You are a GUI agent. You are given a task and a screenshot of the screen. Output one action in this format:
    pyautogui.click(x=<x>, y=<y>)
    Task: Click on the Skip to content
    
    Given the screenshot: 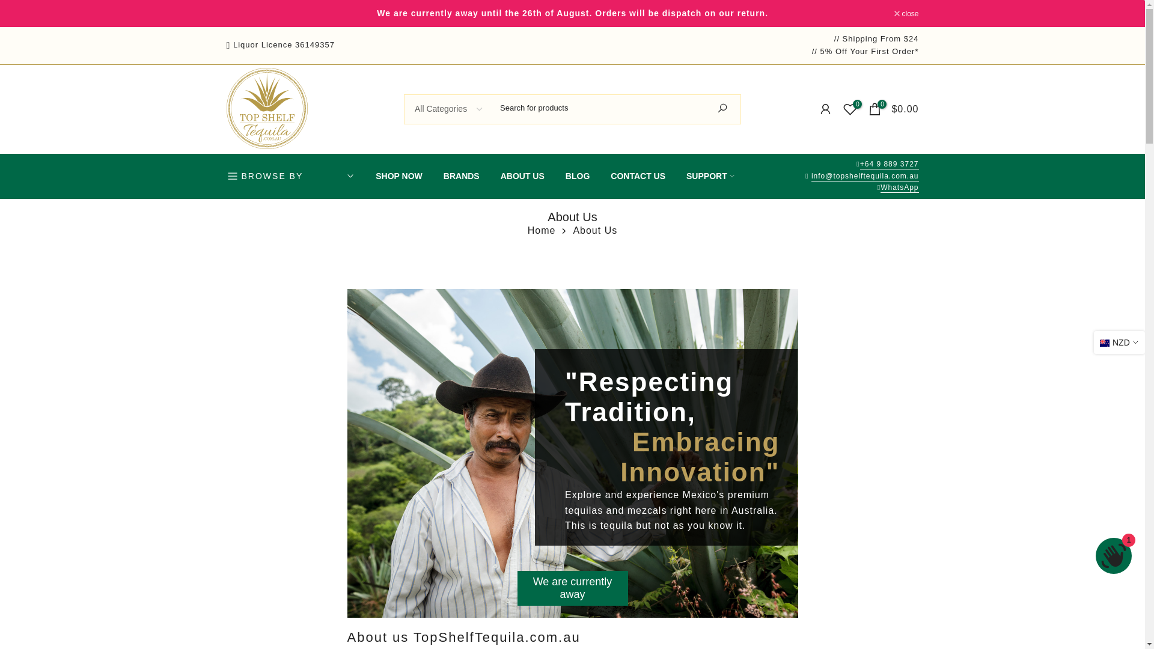 What is the action you would take?
    pyautogui.click(x=8, y=6)
    